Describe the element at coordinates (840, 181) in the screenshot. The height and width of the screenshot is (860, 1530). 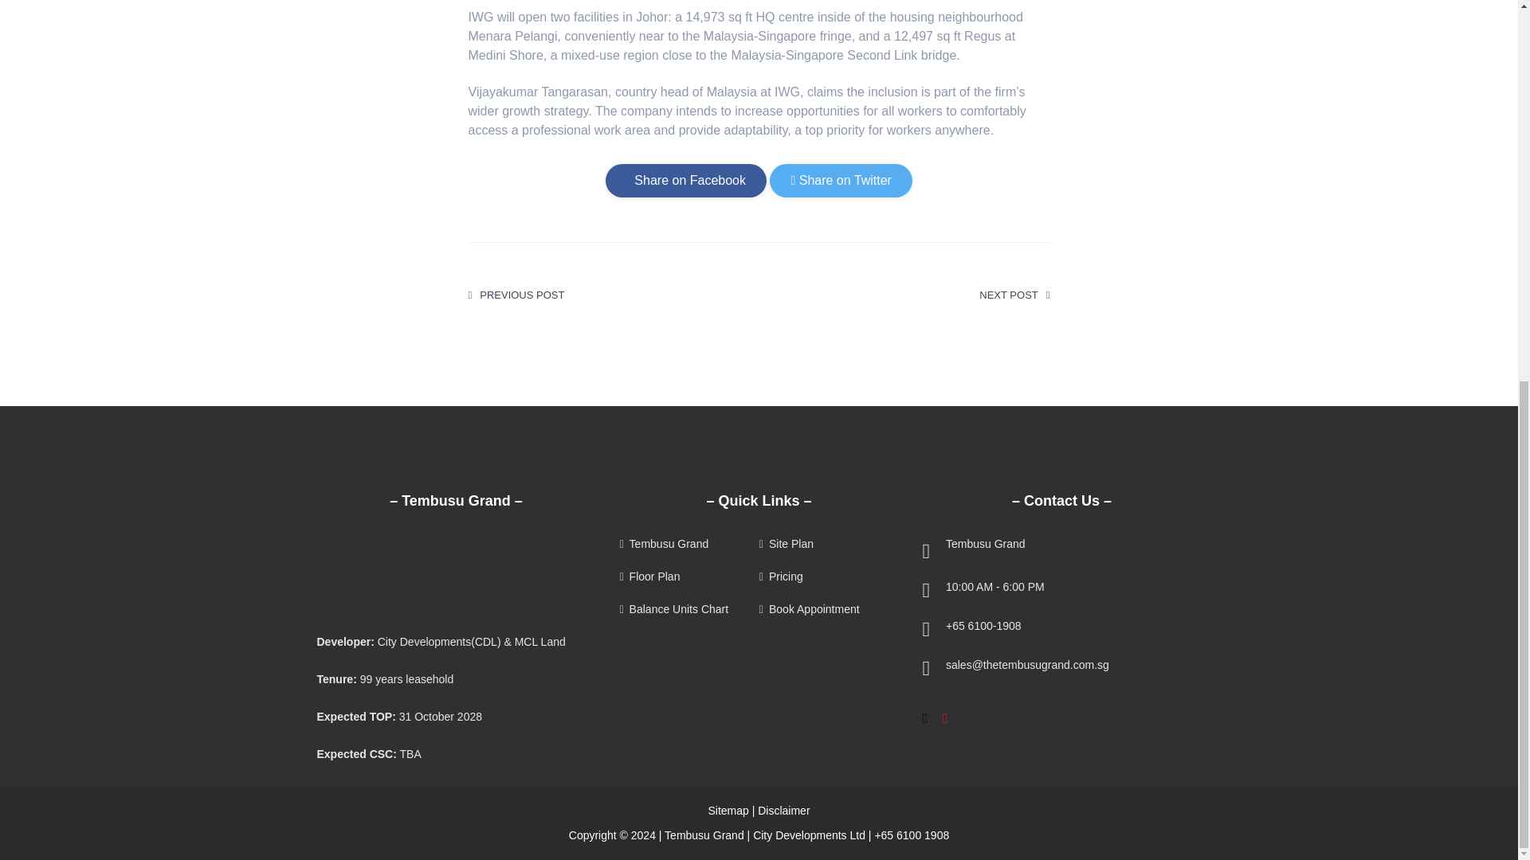
I see `Share on Twitter` at that location.